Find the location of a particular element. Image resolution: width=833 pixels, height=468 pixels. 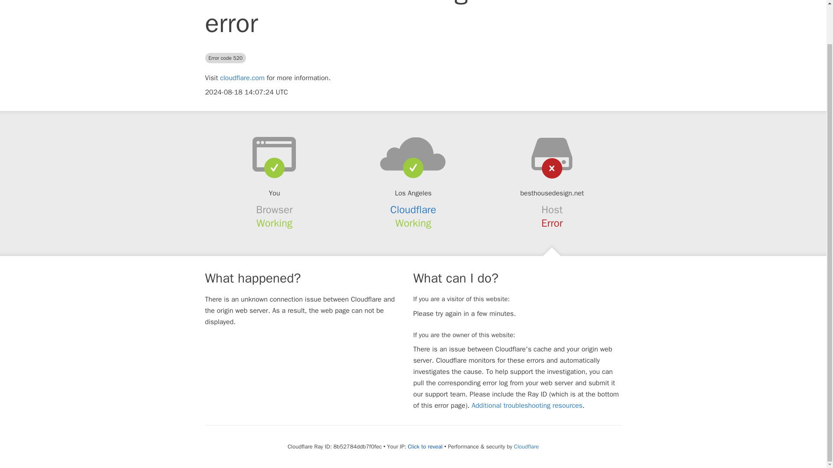

cloudflare.com is located at coordinates (242, 78).